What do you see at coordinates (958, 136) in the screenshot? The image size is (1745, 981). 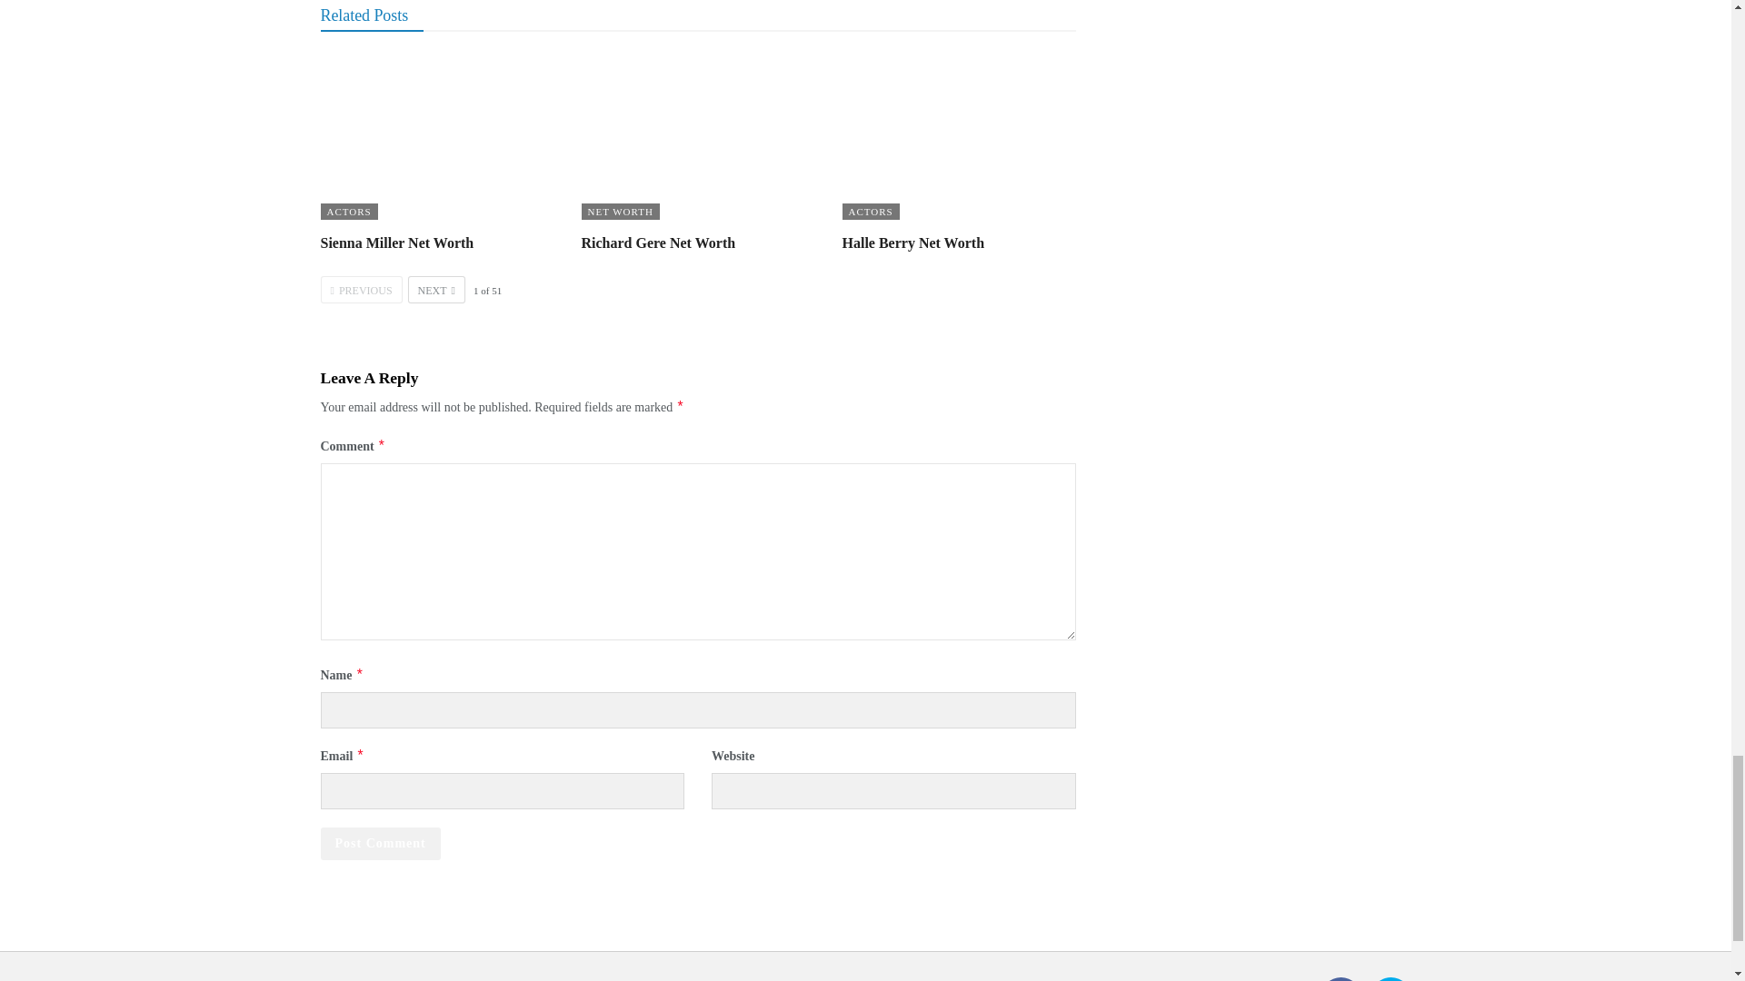 I see `Halle Berry Net Worth` at bounding box center [958, 136].